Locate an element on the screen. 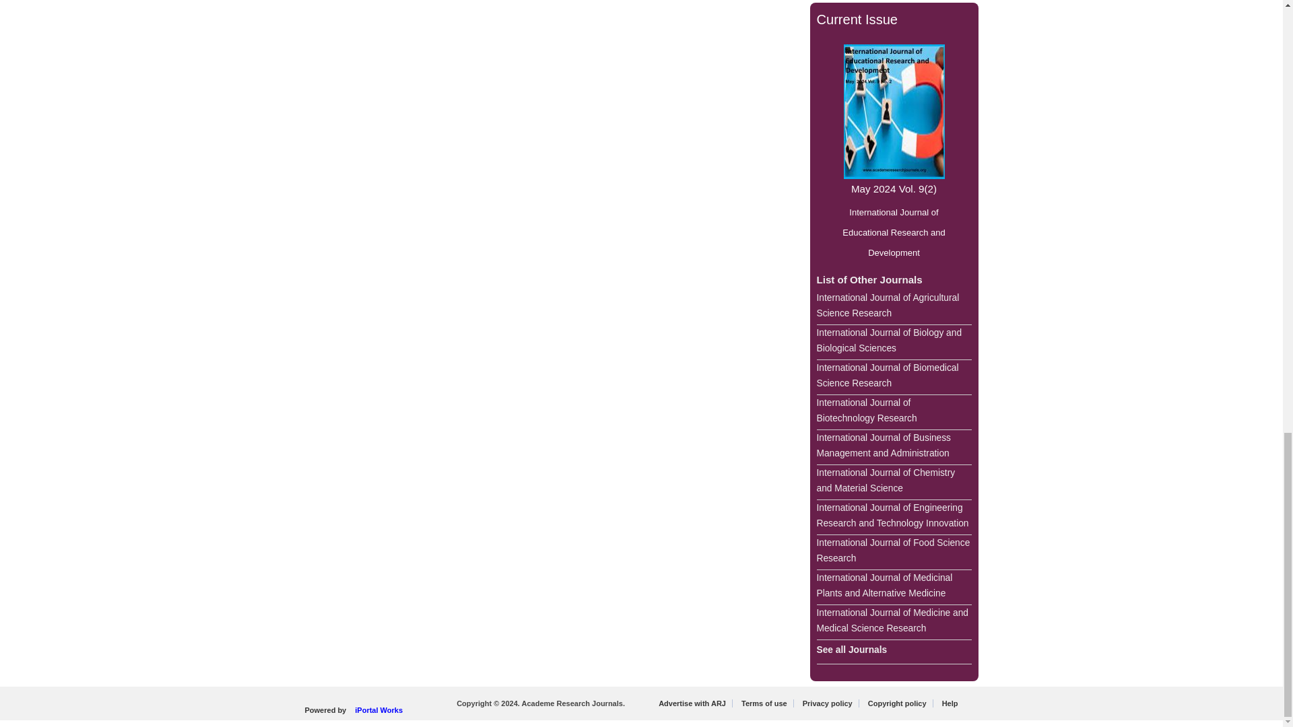  International Journal of Biomedical Science Research is located at coordinates (893, 377).